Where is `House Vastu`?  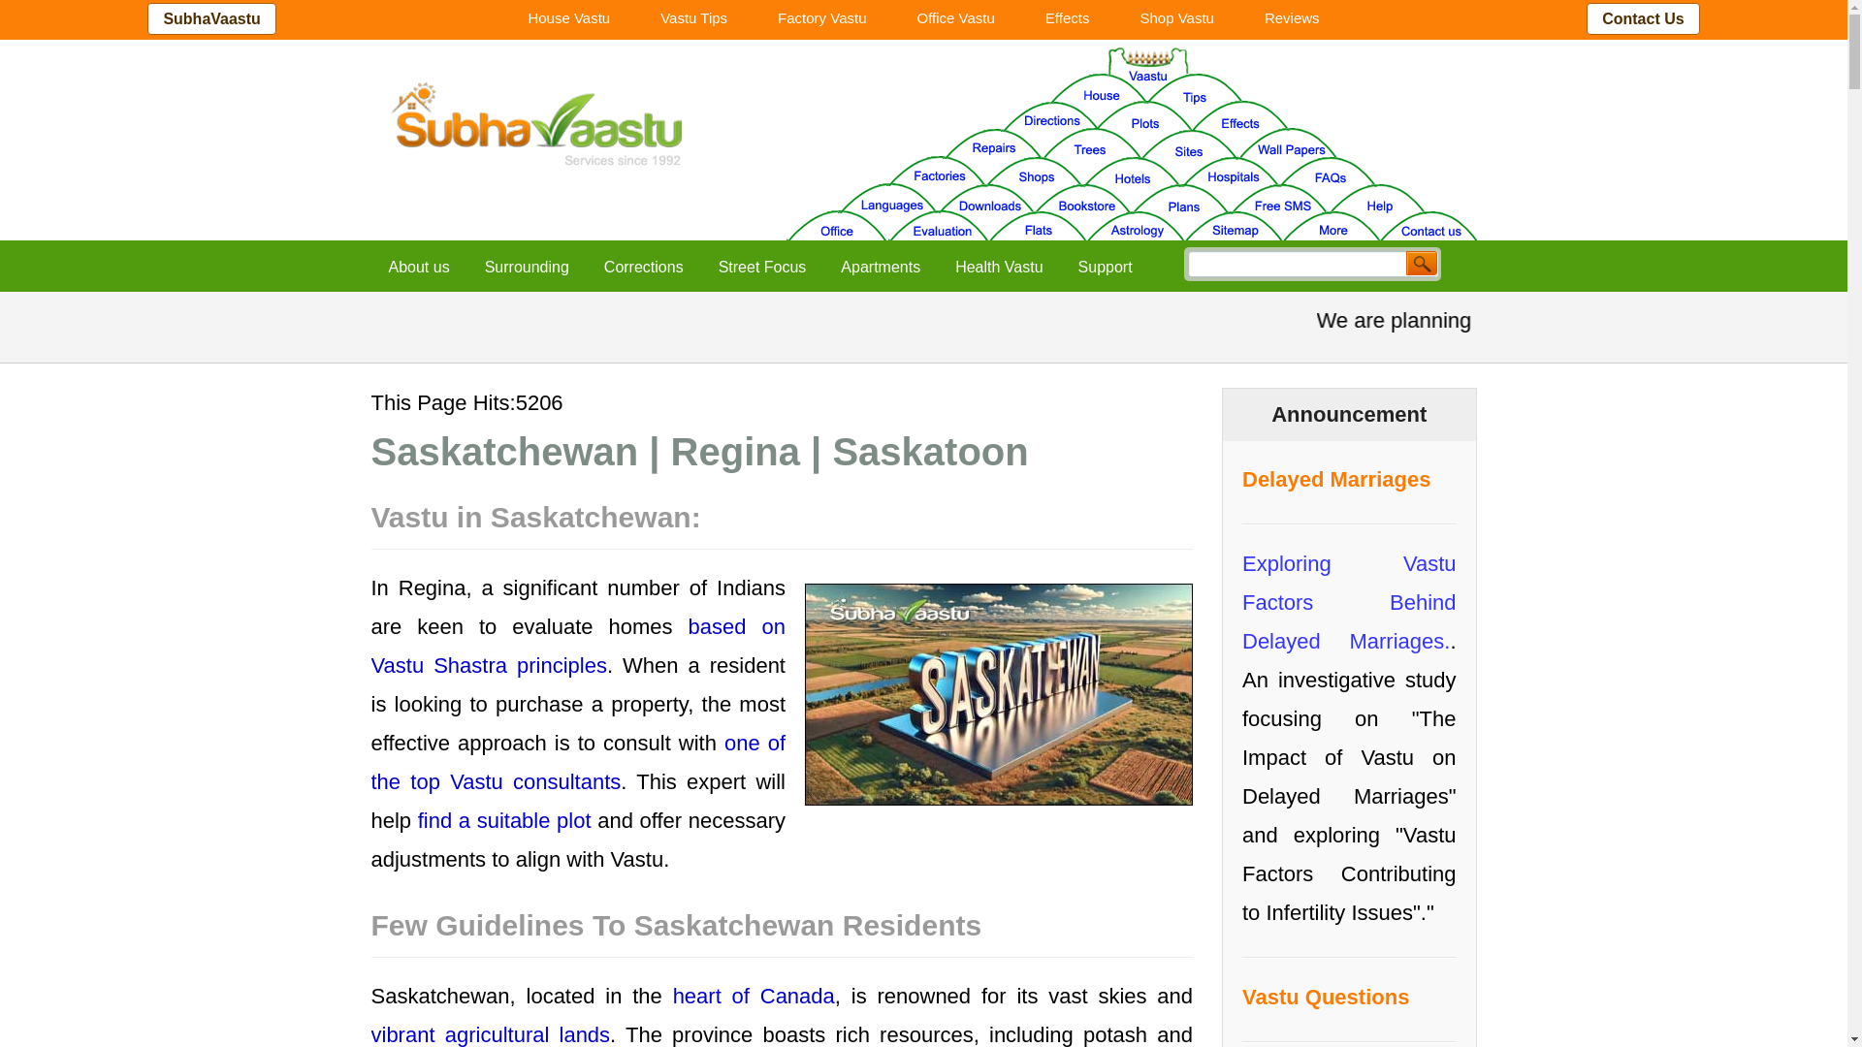 House Vastu is located at coordinates (568, 17).